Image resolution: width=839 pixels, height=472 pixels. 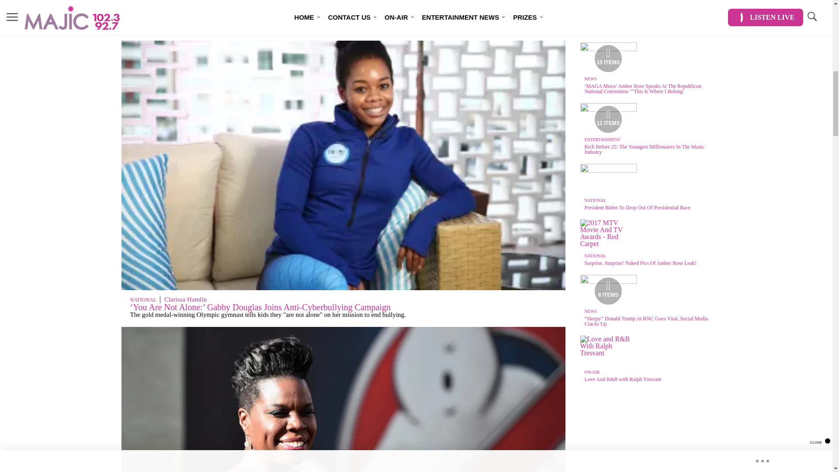 What do you see at coordinates (143, 300) in the screenshot?
I see `NATIONAL` at bounding box center [143, 300].